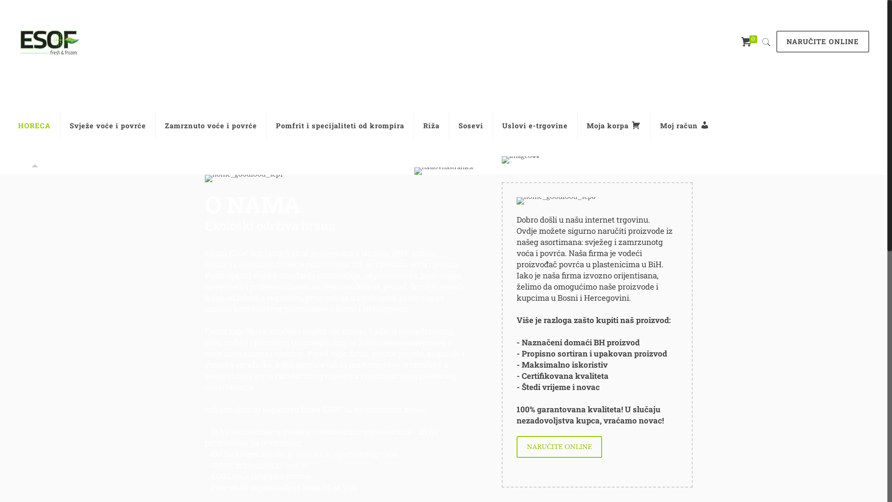  What do you see at coordinates (340, 125) in the screenshot?
I see `Pomfrit i specijaliteti od krompira` at bounding box center [340, 125].